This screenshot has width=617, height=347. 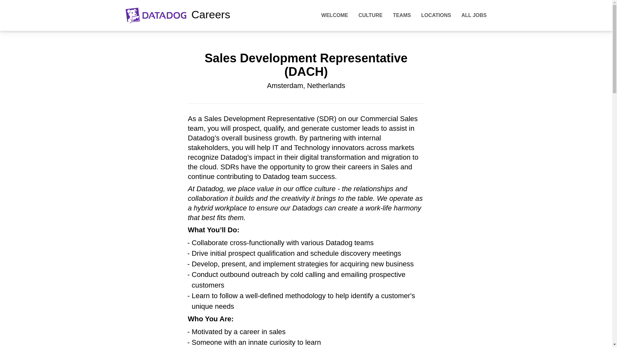 What do you see at coordinates (335, 15) in the screenshot?
I see `WELCOME` at bounding box center [335, 15].